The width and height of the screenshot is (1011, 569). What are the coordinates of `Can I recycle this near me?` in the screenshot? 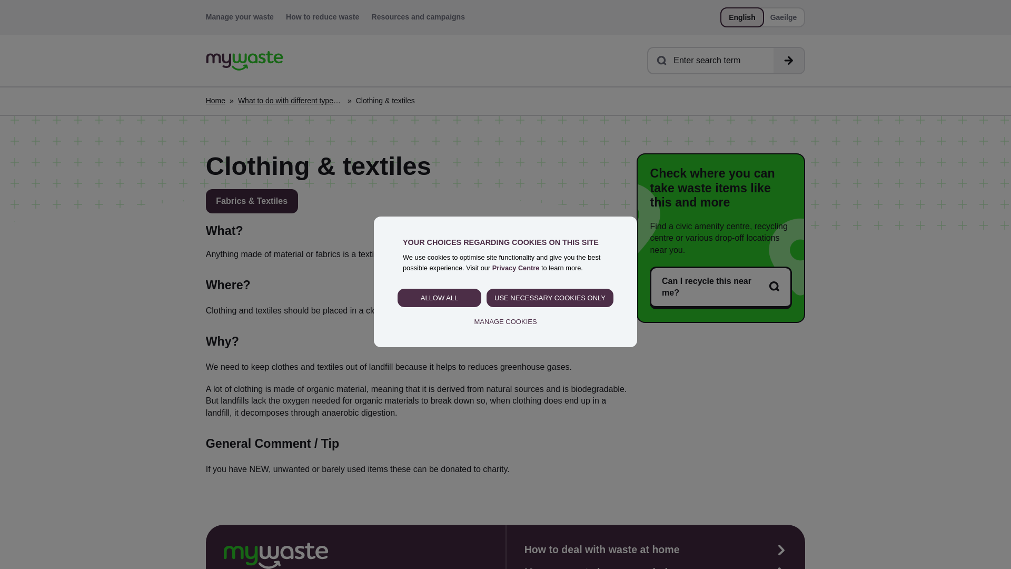 It's located at (720, 288).